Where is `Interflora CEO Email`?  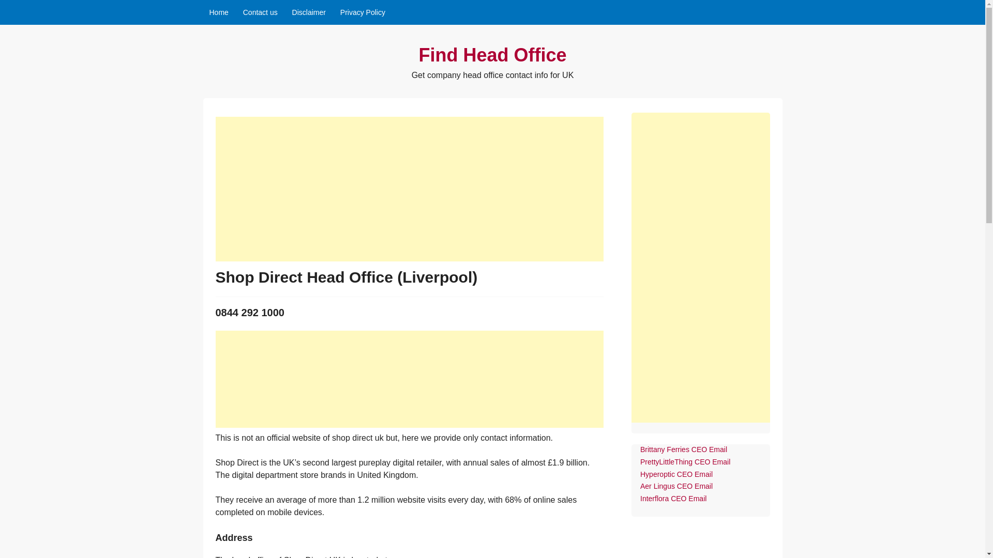
Interflora CEO Email is located at coordinates (673, 498).